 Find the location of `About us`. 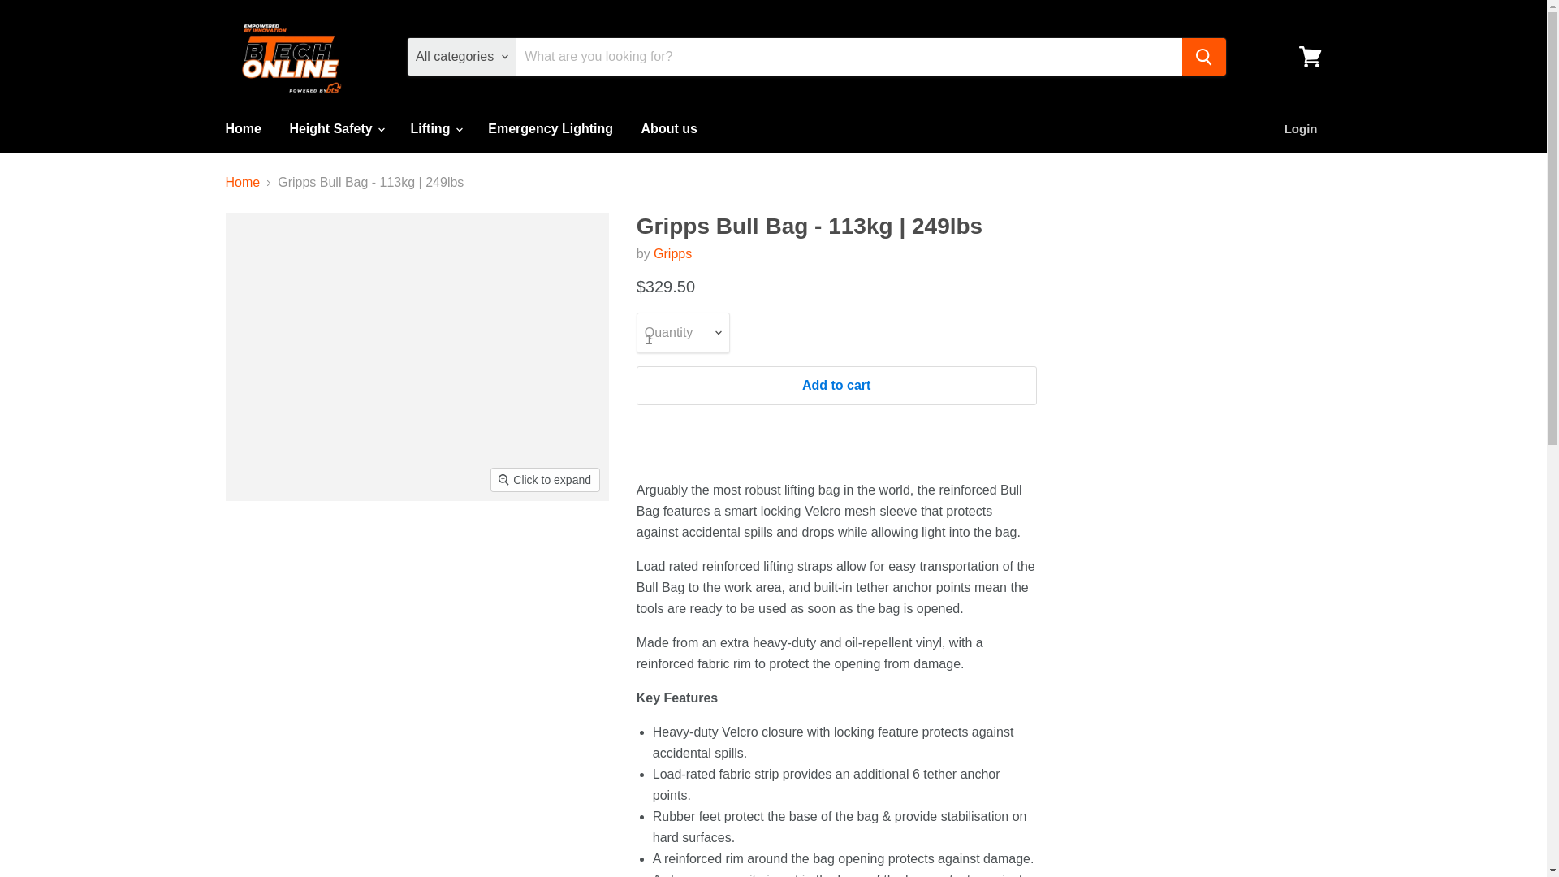

About us is located at coordinates (669, 129).